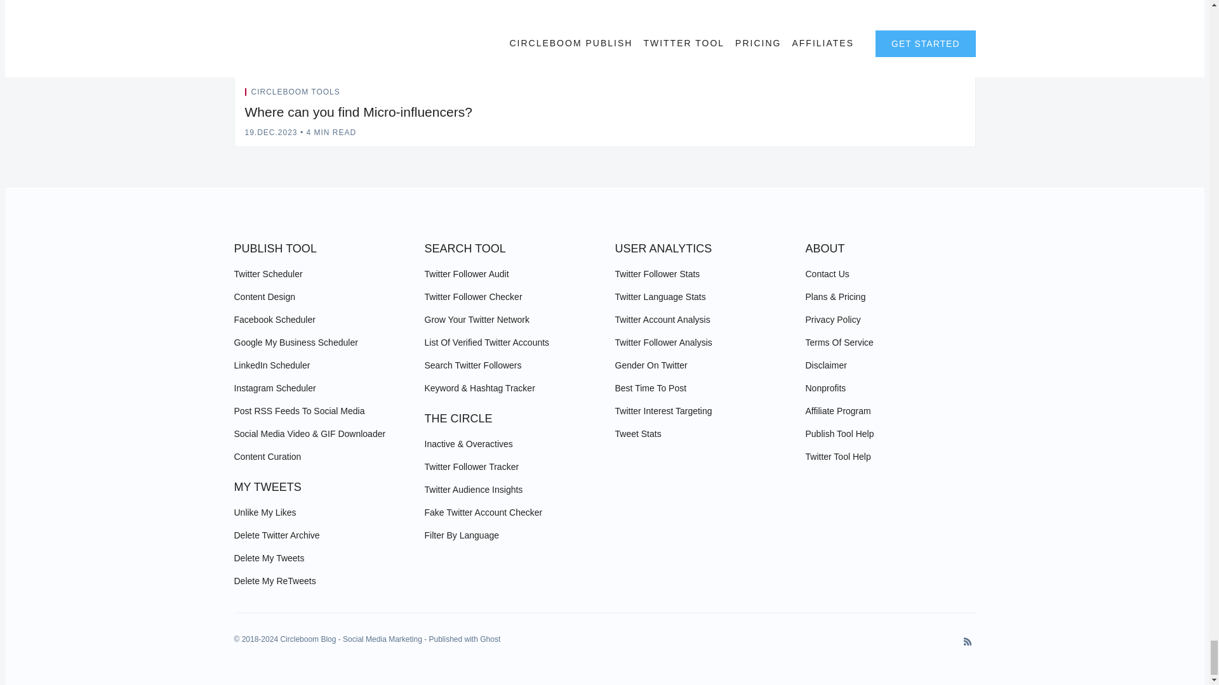 This screenshot has height=685, width=1219. I want to click on 19 December 2023, so click(270, 132).